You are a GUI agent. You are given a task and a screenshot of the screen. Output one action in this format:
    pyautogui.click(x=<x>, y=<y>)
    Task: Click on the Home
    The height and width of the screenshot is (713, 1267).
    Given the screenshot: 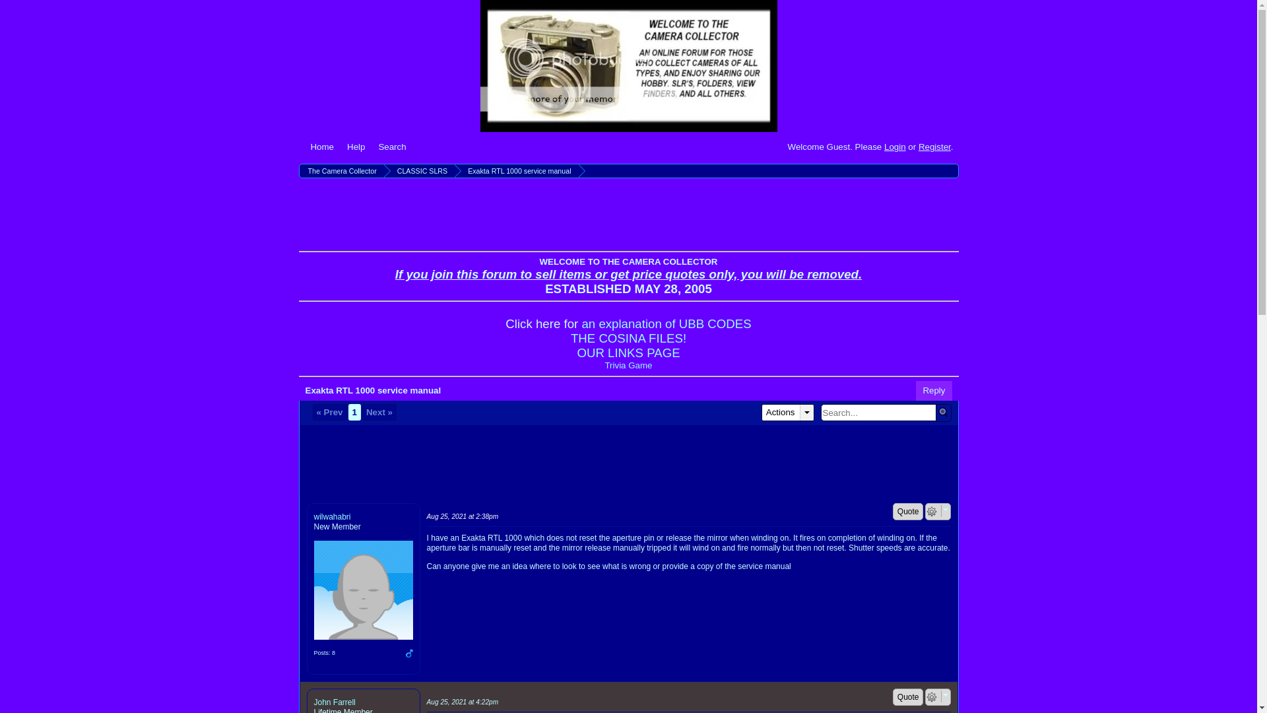 What is the action you would take?
    pyautogui.click(x=322, y=147)
    